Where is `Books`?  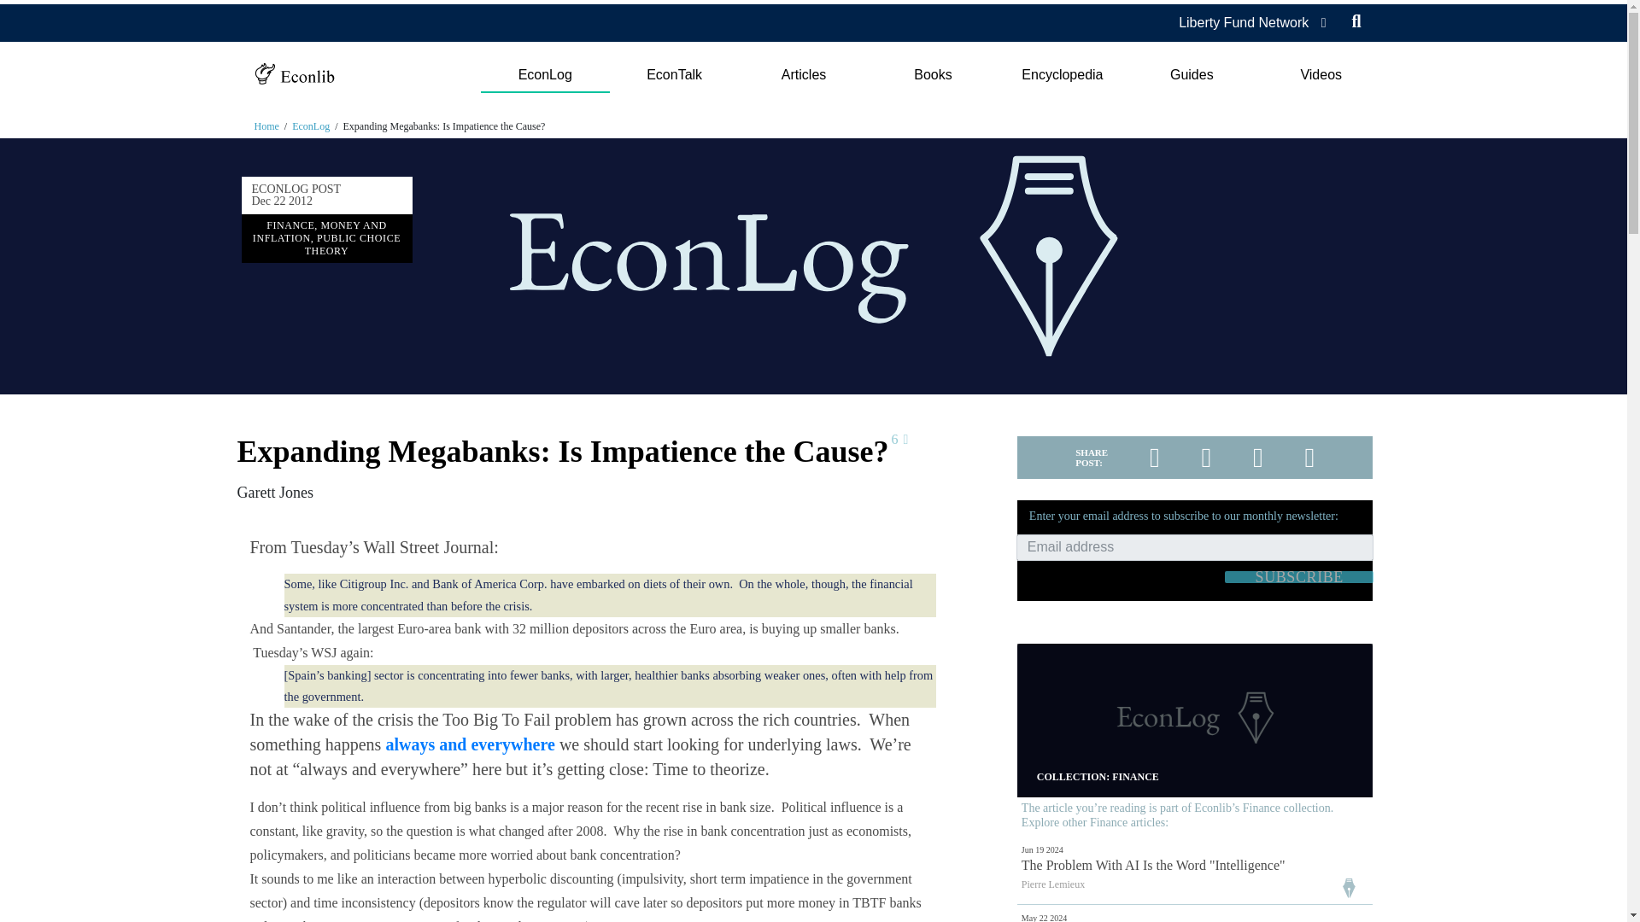 Books is located at coordinates (933, 75).